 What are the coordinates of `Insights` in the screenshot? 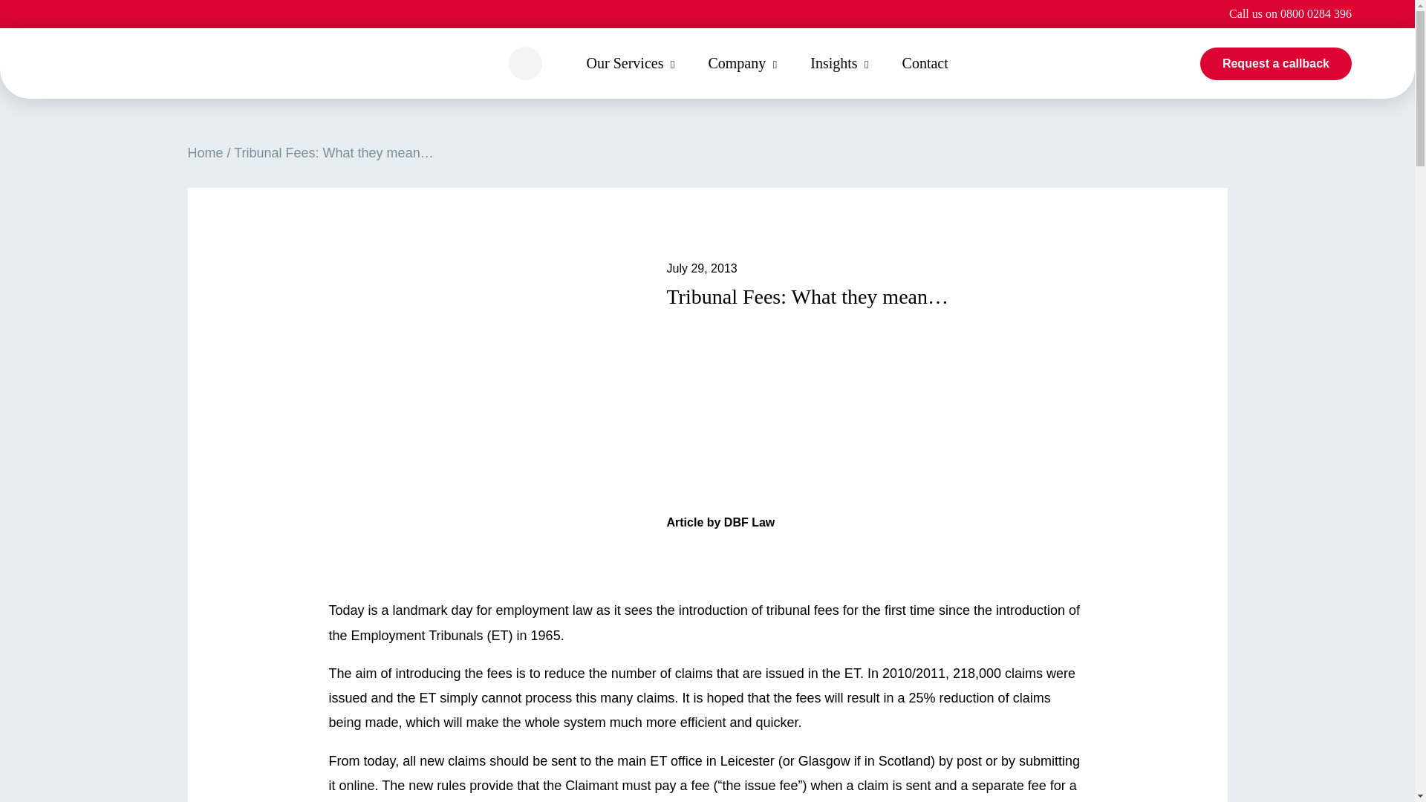 It's located at (833, 63).